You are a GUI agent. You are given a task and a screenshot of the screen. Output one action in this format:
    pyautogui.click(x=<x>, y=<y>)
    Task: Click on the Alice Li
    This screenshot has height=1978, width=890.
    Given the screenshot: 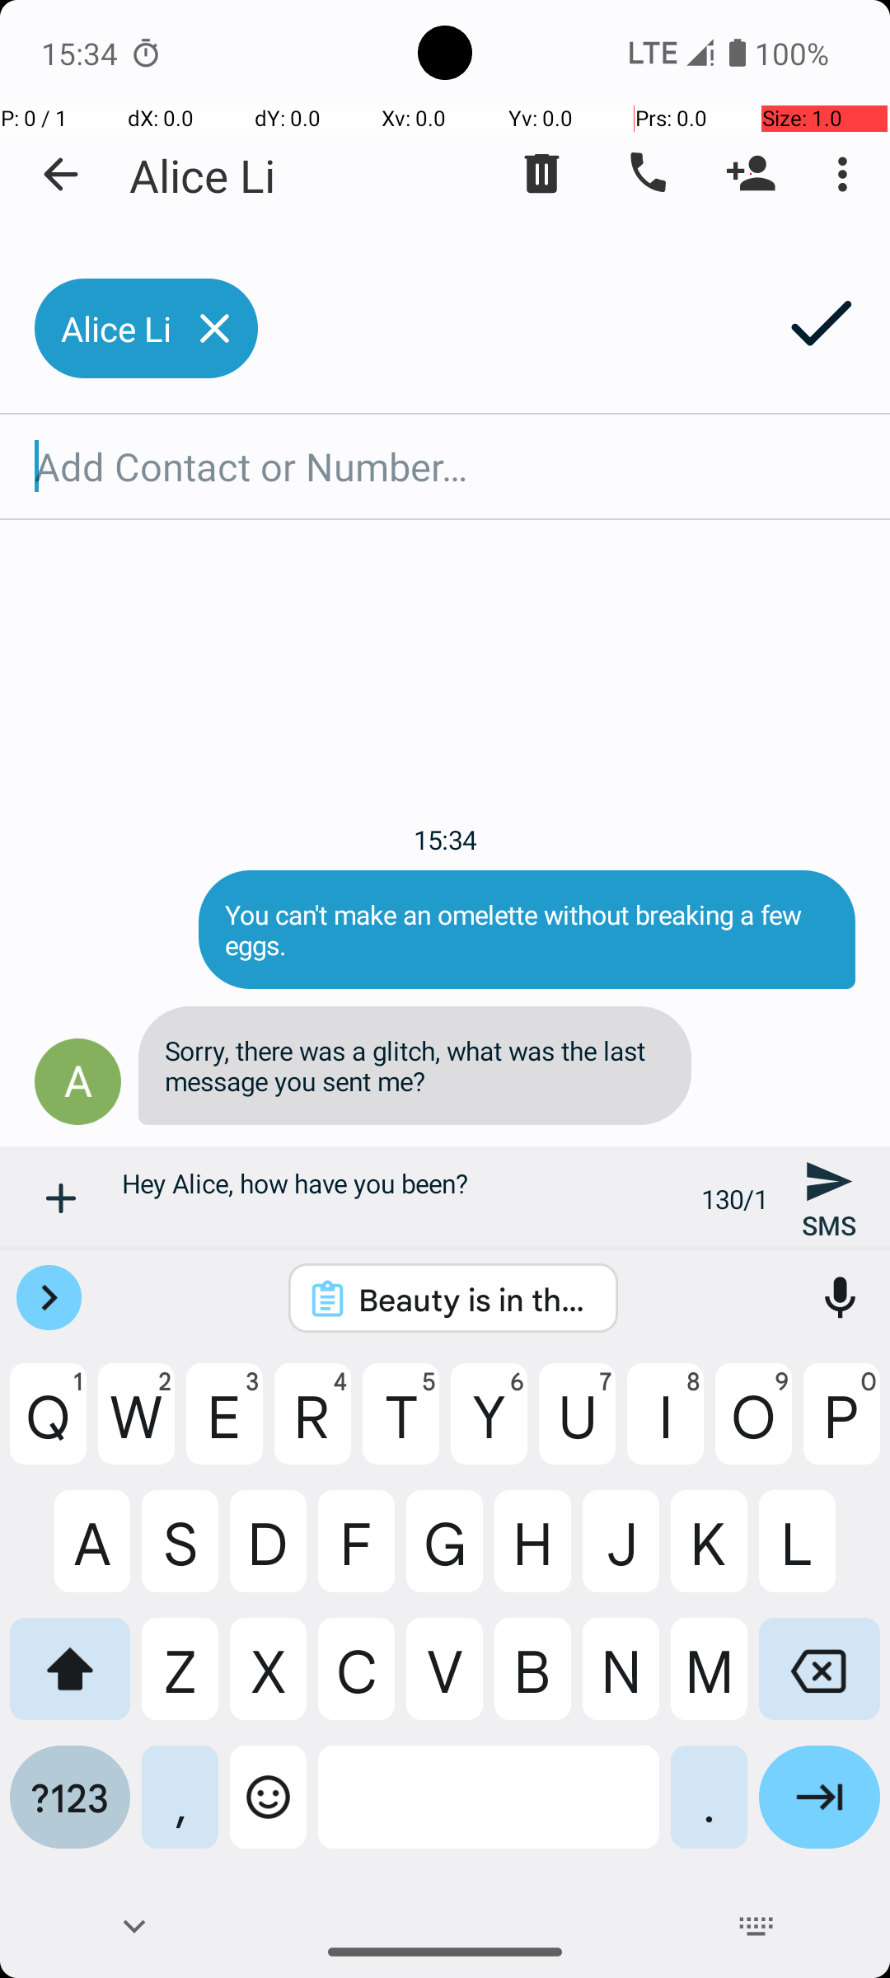 What is the action you would take?
    pyautogui.click(x=203, y=175)
    